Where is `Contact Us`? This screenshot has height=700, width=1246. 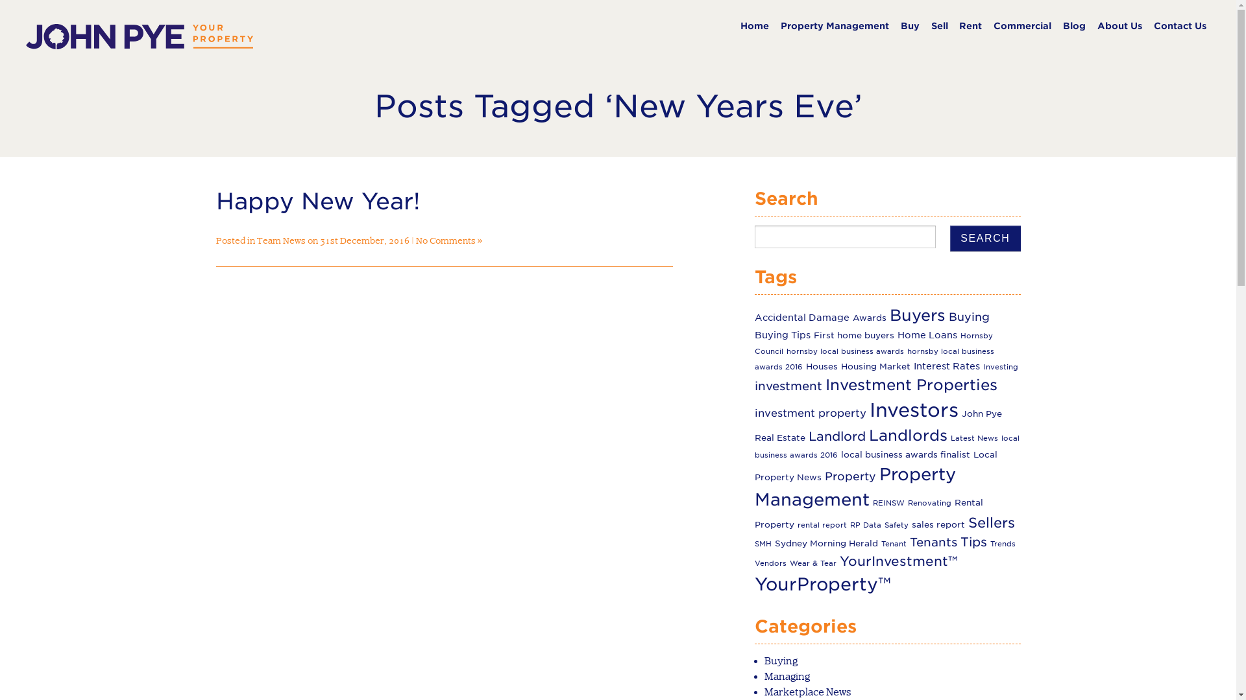 Contact Us is located at coordinates (1180, 26).